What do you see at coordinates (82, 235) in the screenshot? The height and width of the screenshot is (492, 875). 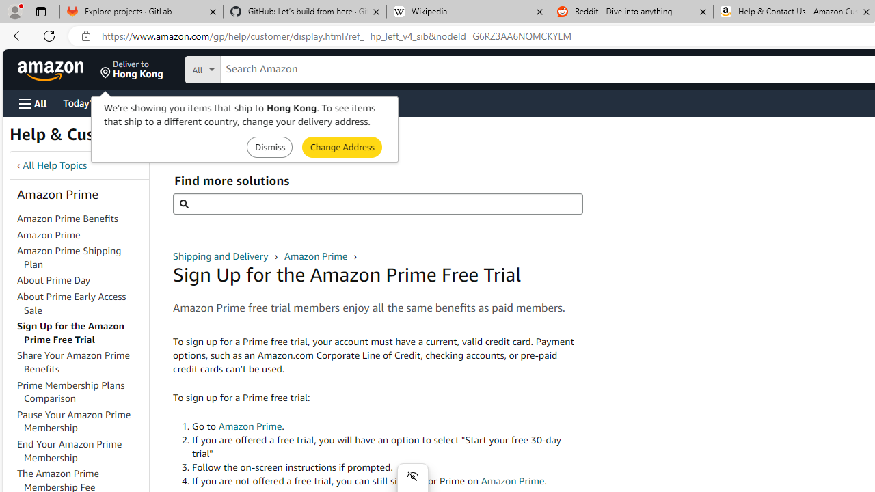 I see `Amazon Prime` at bounding box center [82, 235].